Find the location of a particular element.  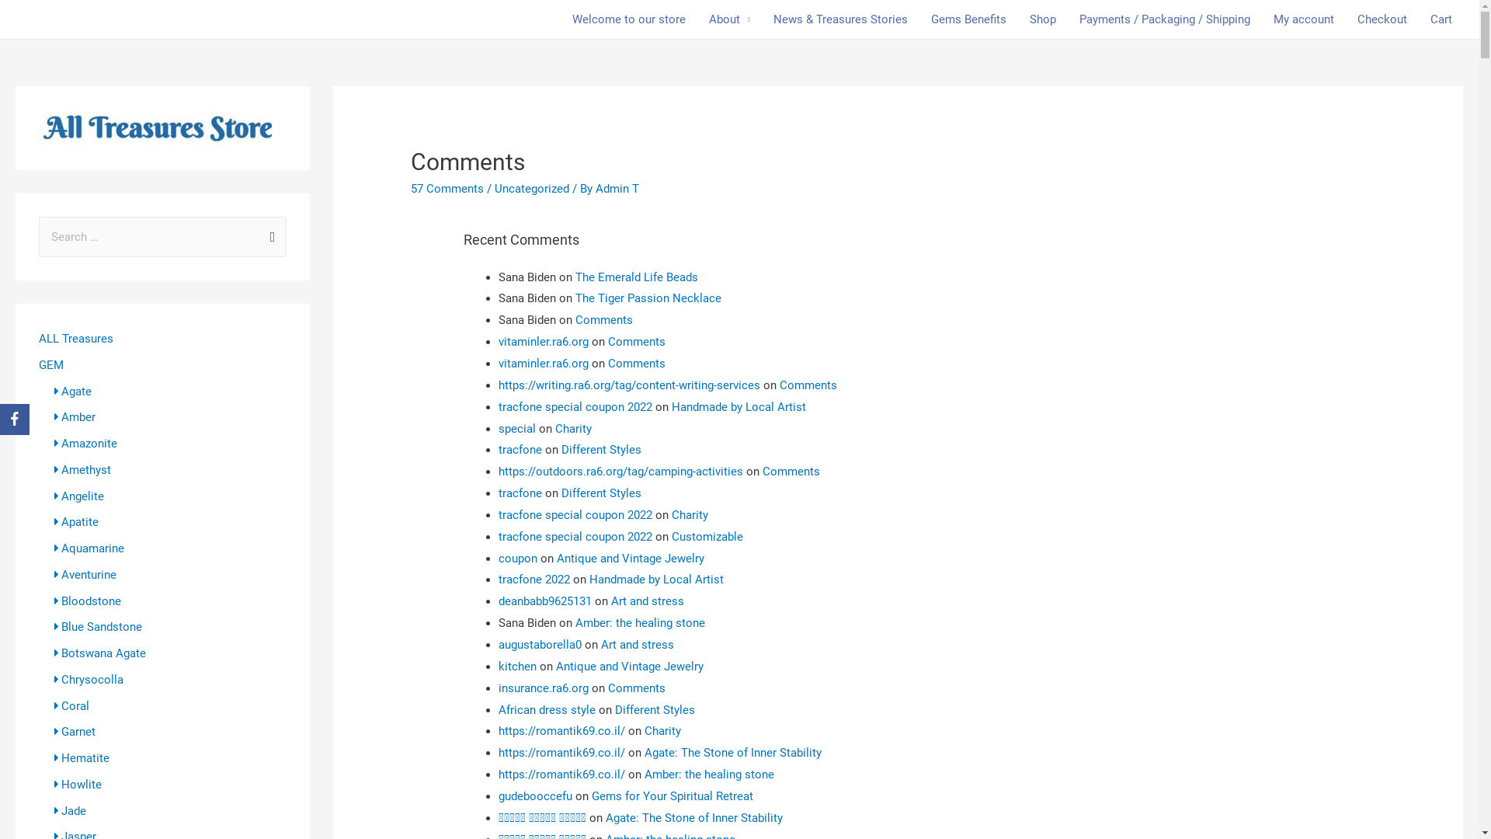

Charity is located at coordinates (663, 731).